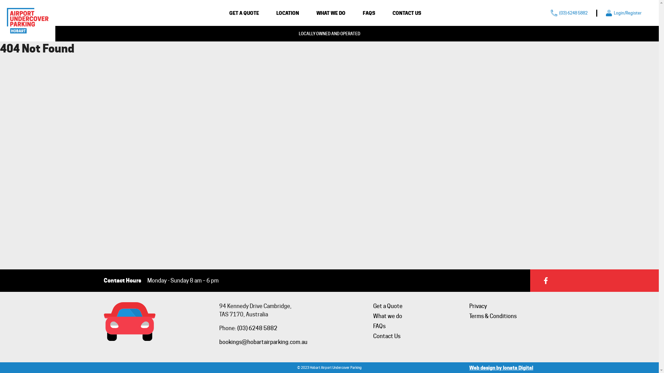  Describe the element at coordinates (501, 367) in the screenshot. I see `Web design by Ionata Digital` at that location.